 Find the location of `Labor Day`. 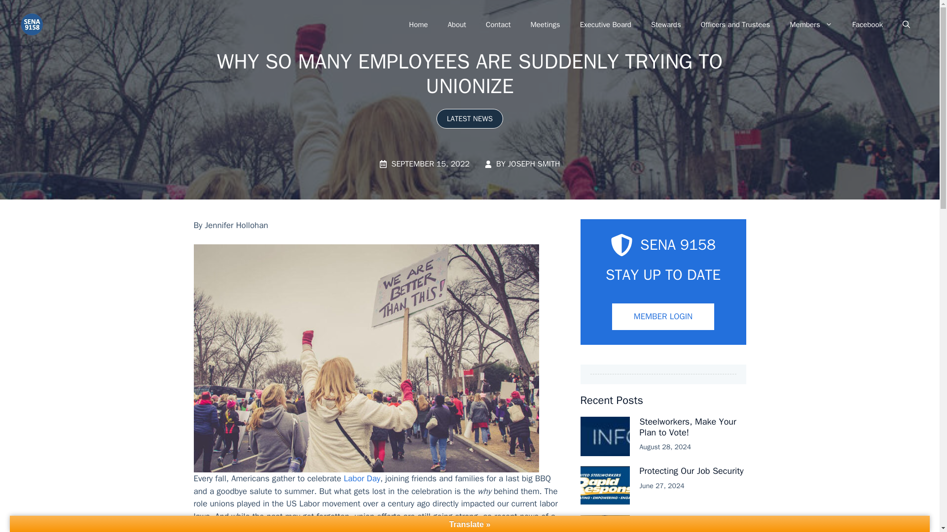

Labor Day is located at coordinates (362, 478).